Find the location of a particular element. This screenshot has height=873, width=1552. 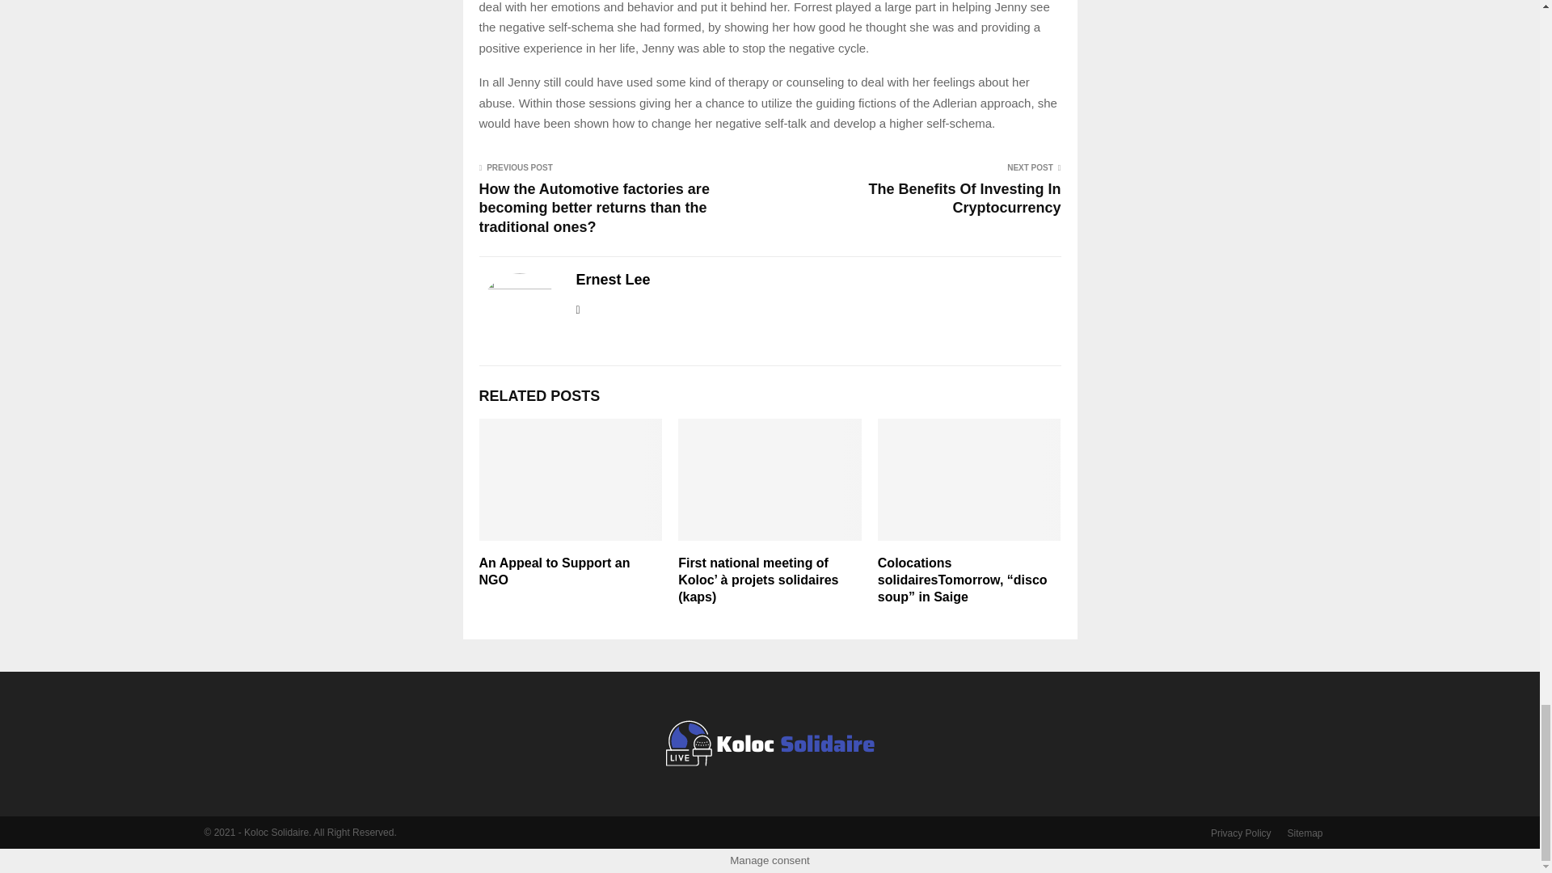

The Benefits Of Investing In Cryptocurrency is located at coordinates (964, 197).